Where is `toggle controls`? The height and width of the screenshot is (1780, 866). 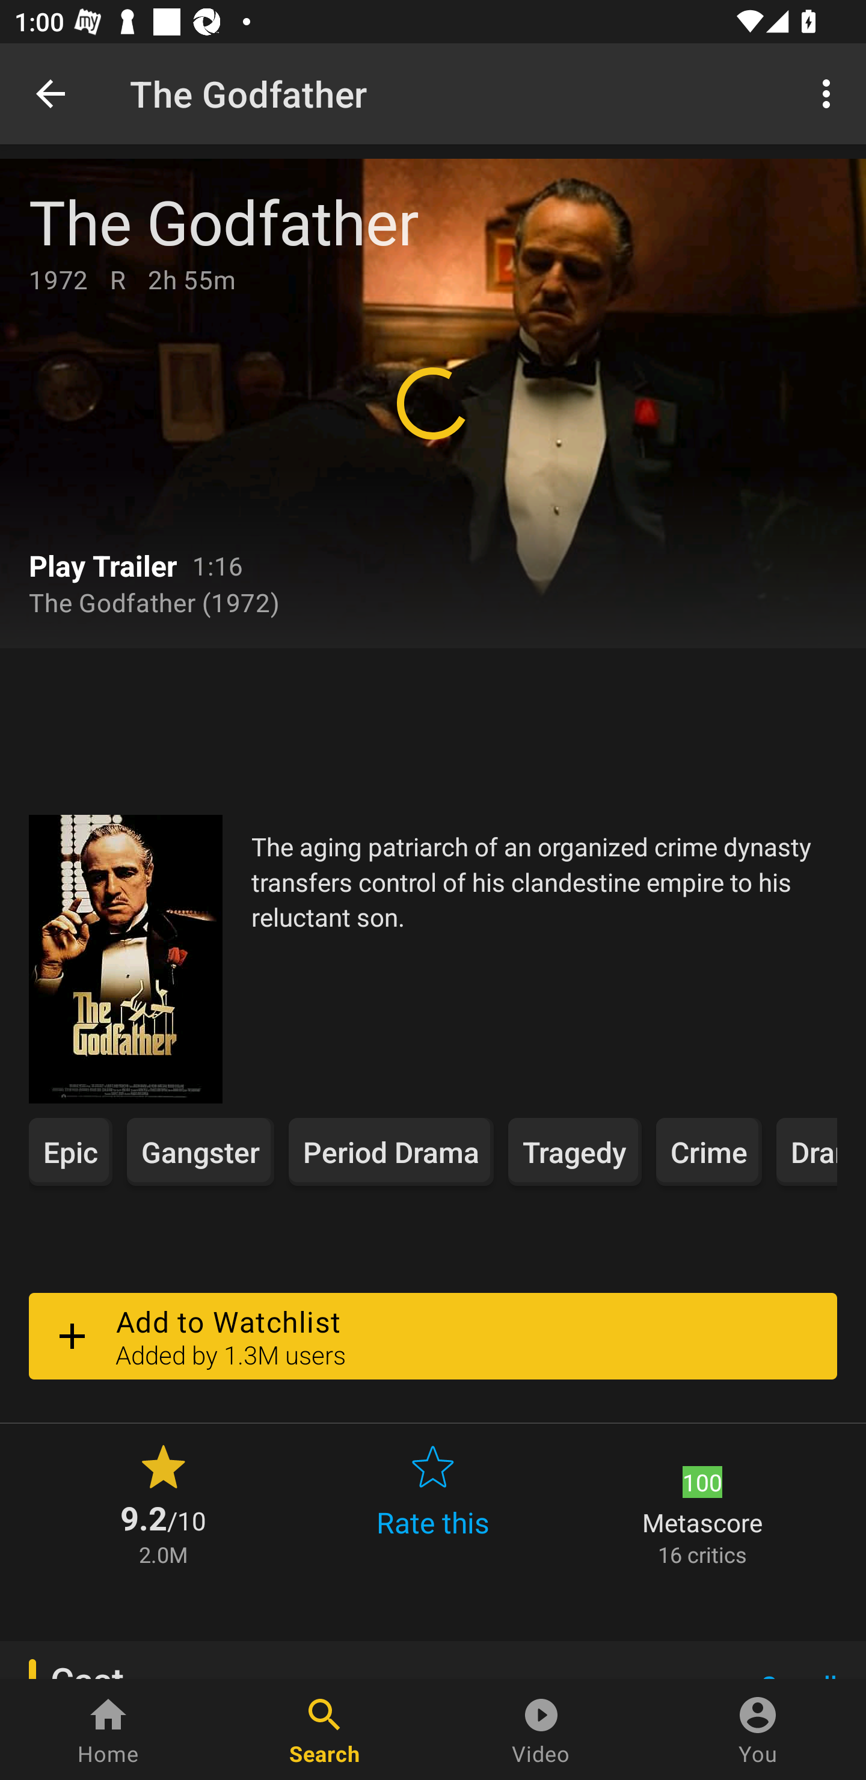 toggle controls is located at coordinates (433, 403).